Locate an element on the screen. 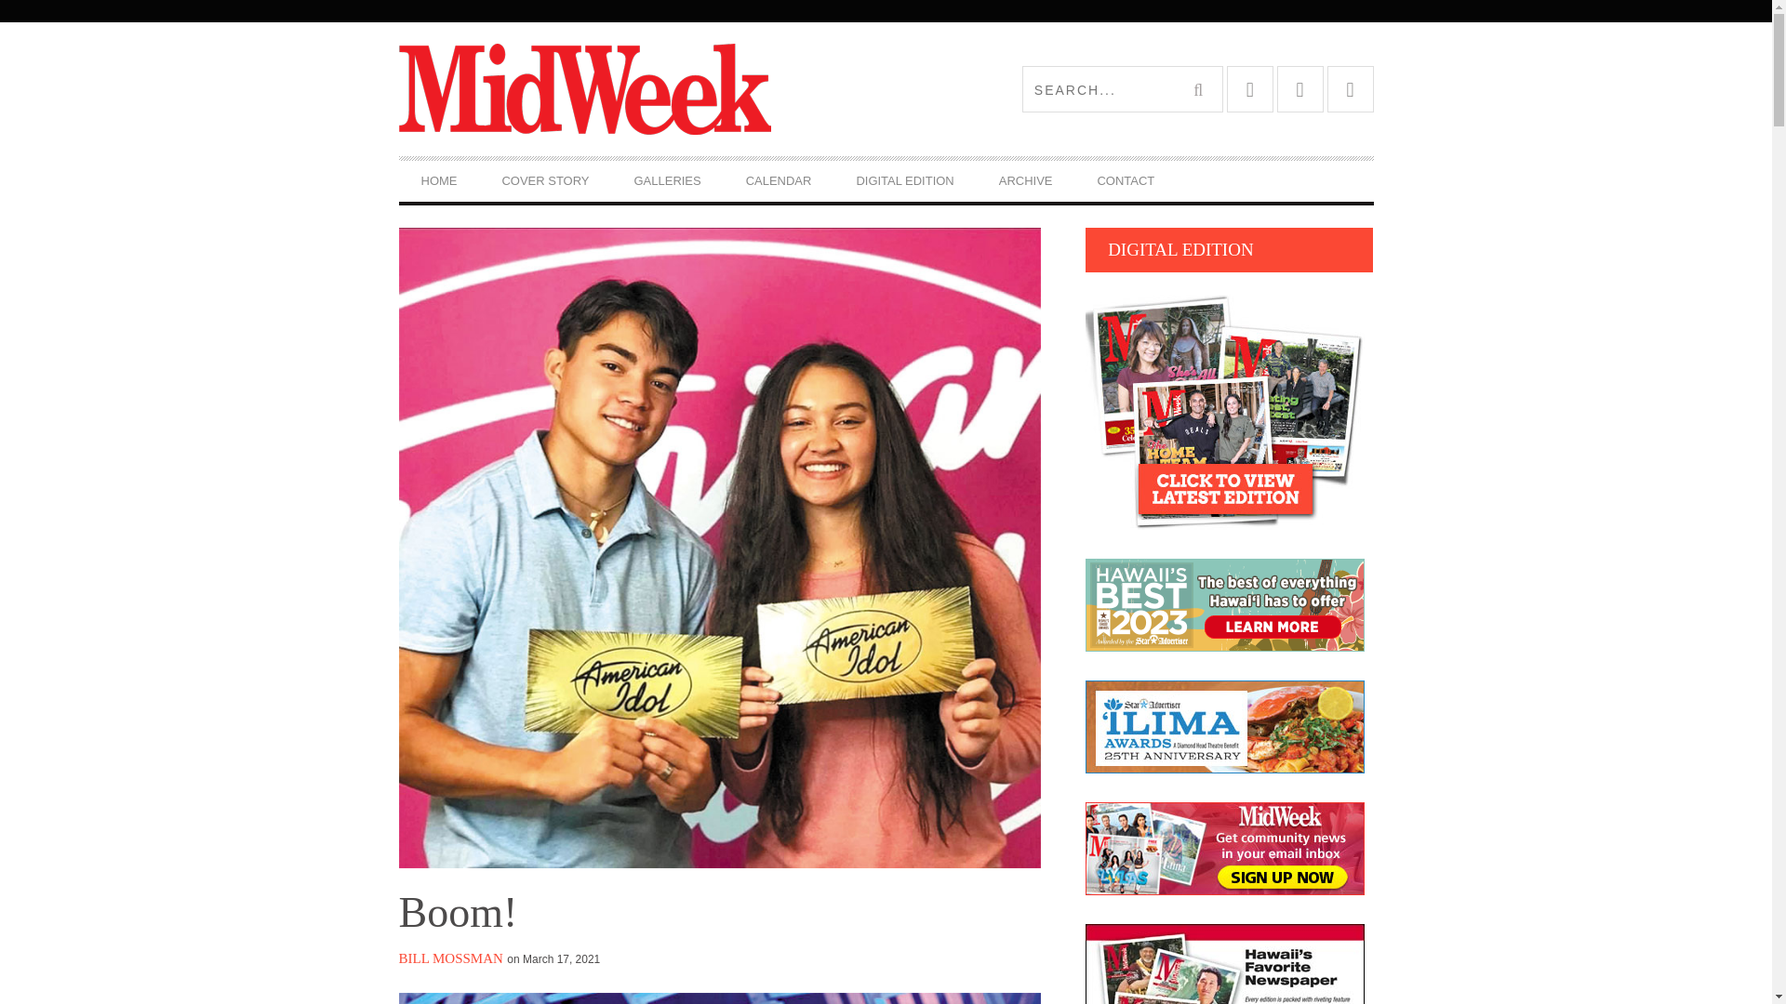  ARCHIVE is located at coordinates (1025, 180).